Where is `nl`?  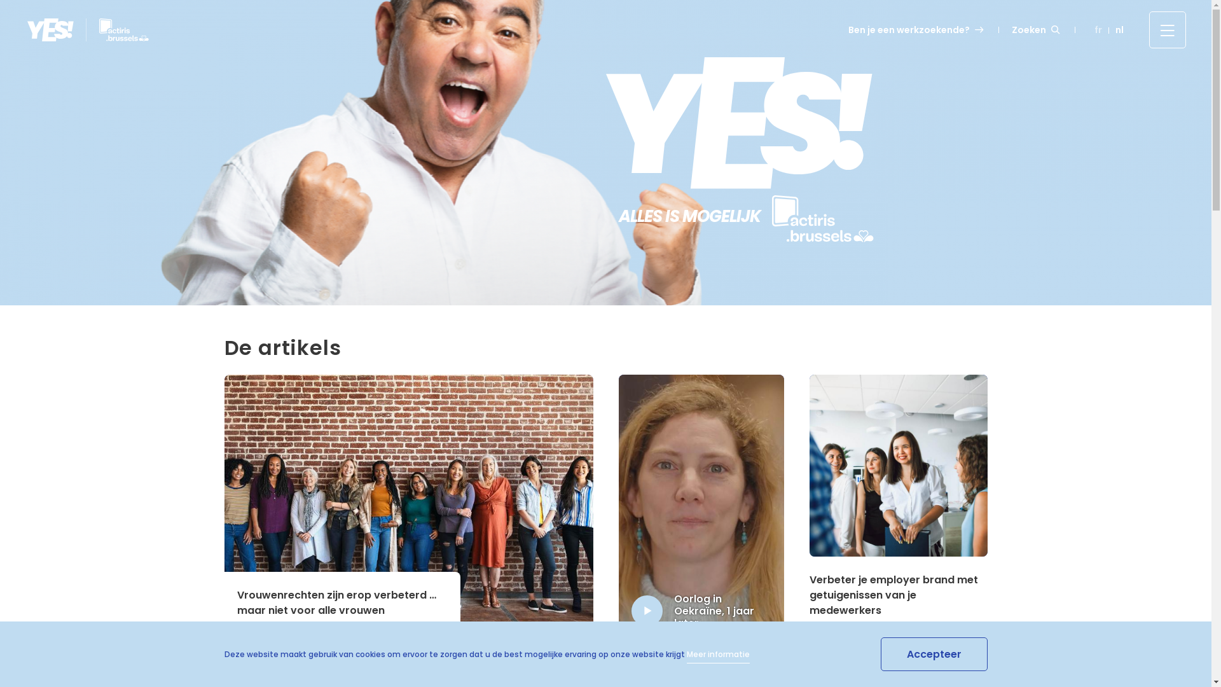 nl is located at coordinates (1119, 31).